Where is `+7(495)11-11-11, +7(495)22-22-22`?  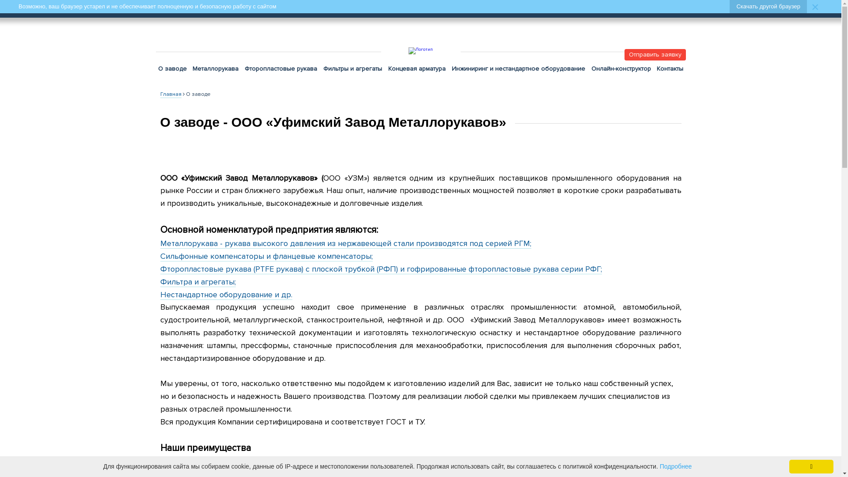
+7(495)11-11-11, +7(495)22-22-22 is located at coordinates (678, 8).